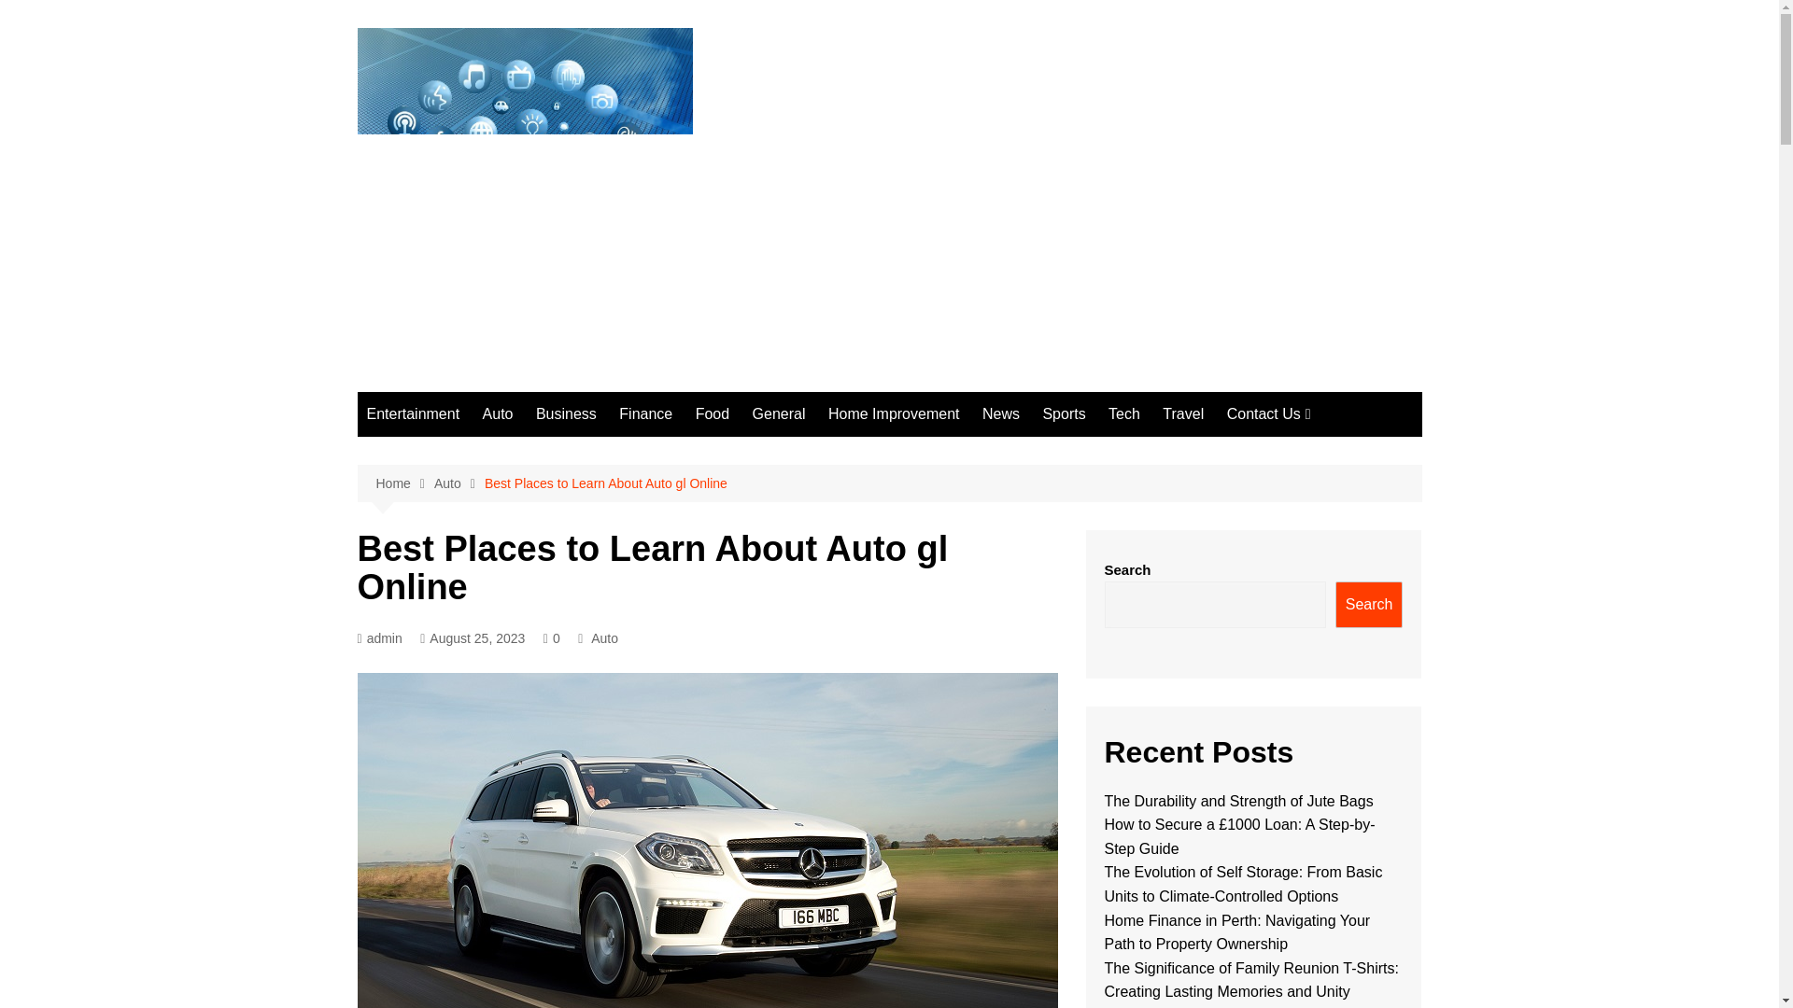 The width and height of the screenshot is (1793, 1008). What do you see at coordinates (566, 414) in the screenshot?
I see `Business` at bounding box center [566, 414].